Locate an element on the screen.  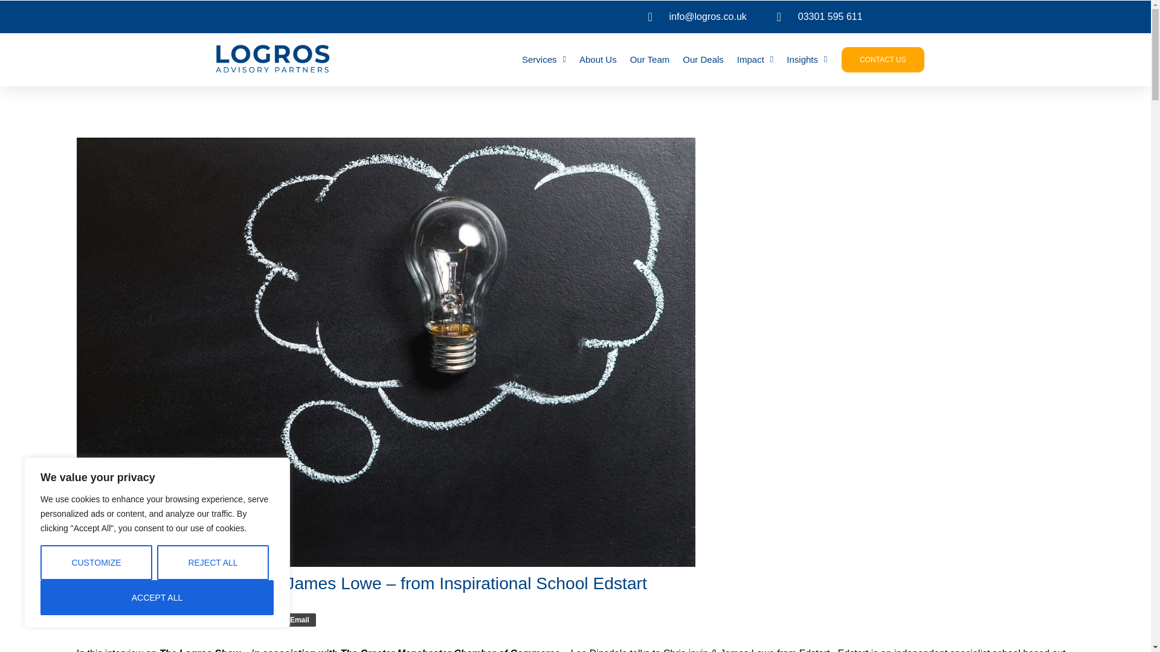
Email is located at coordinates (295, 619).